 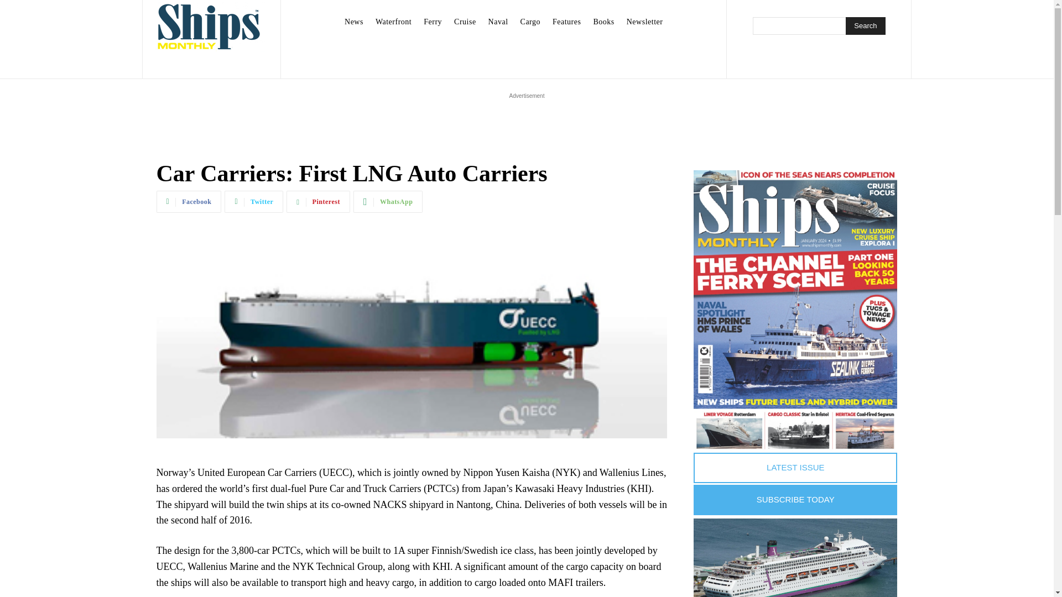 I want to click on Facebook, so click(x=188, y=201).